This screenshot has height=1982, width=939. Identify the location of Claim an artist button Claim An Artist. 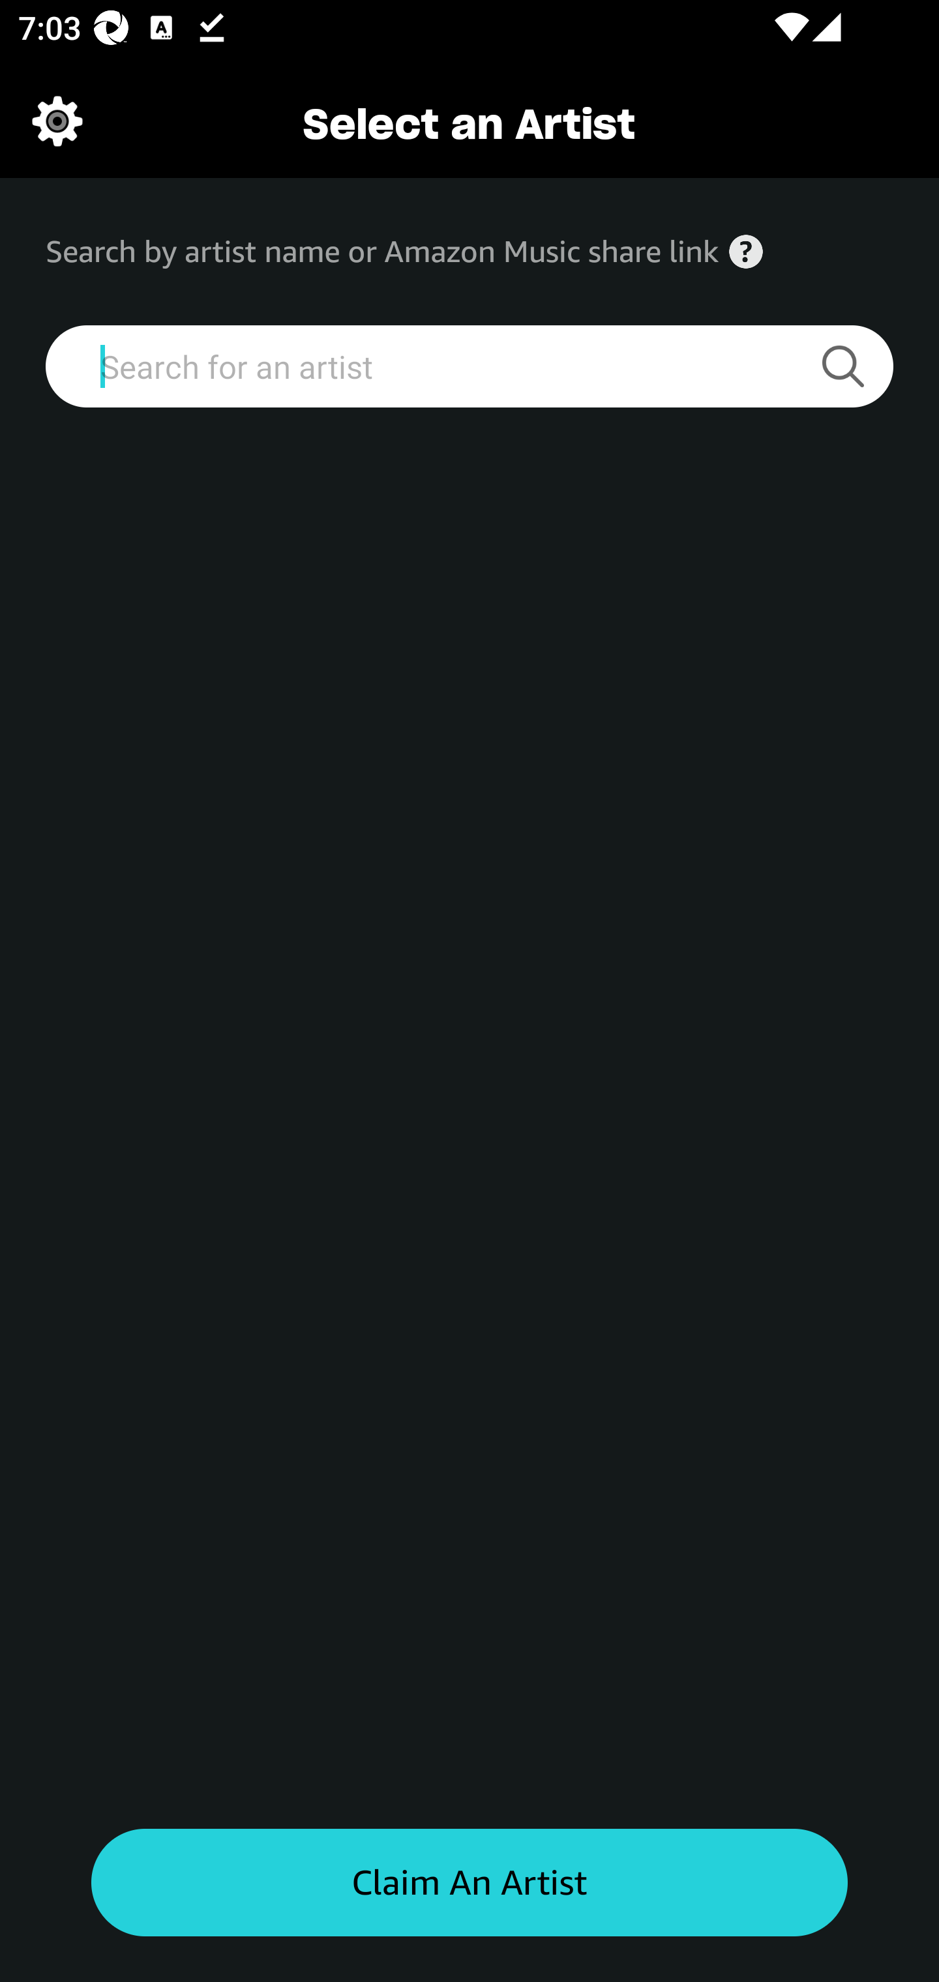
(469, 1883).